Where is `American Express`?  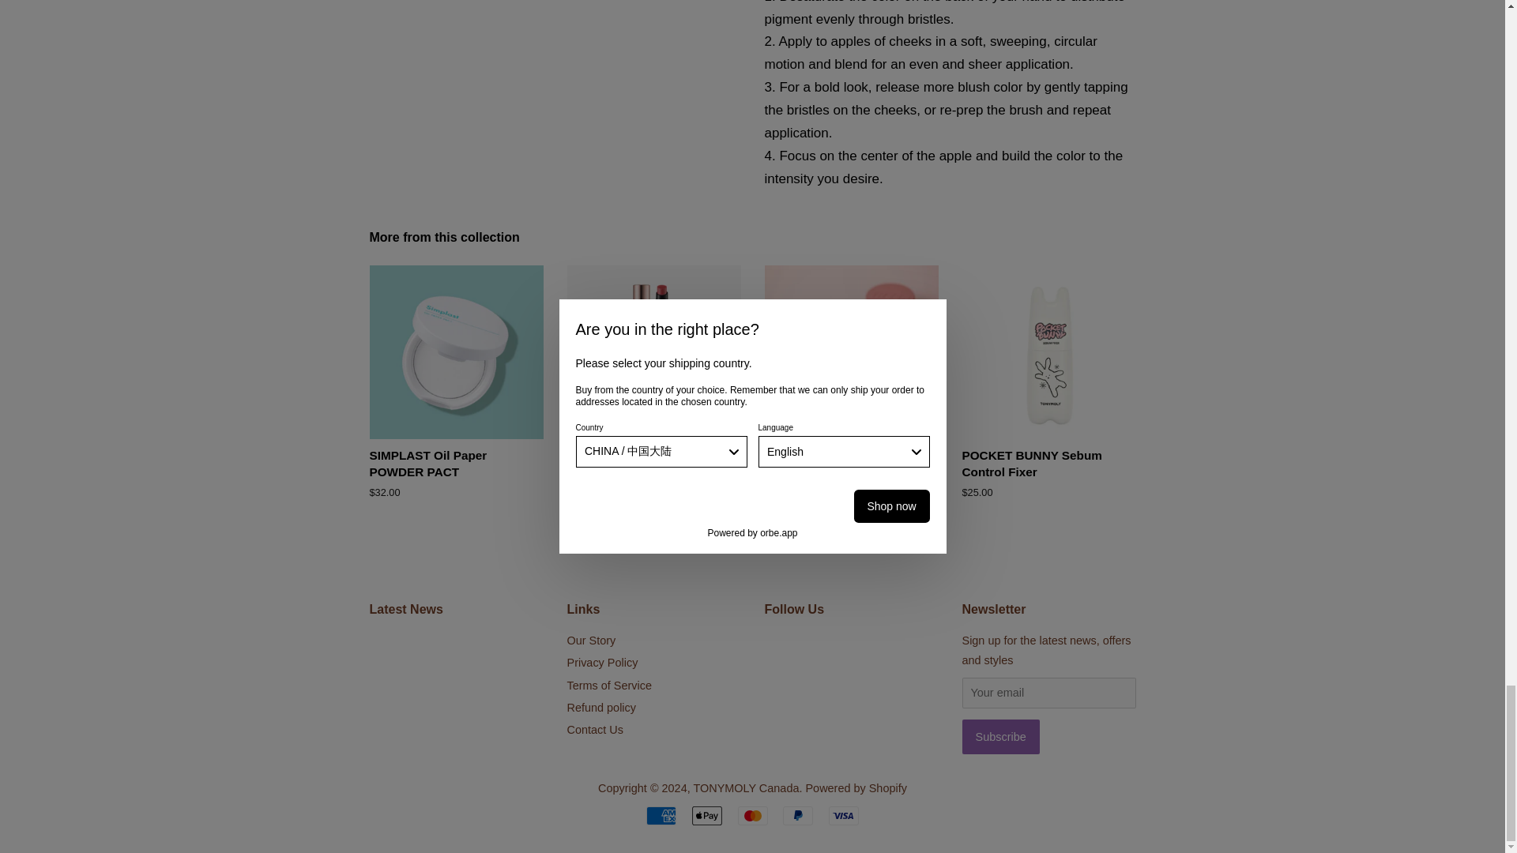
American Express is located at coordinates (661, 815).